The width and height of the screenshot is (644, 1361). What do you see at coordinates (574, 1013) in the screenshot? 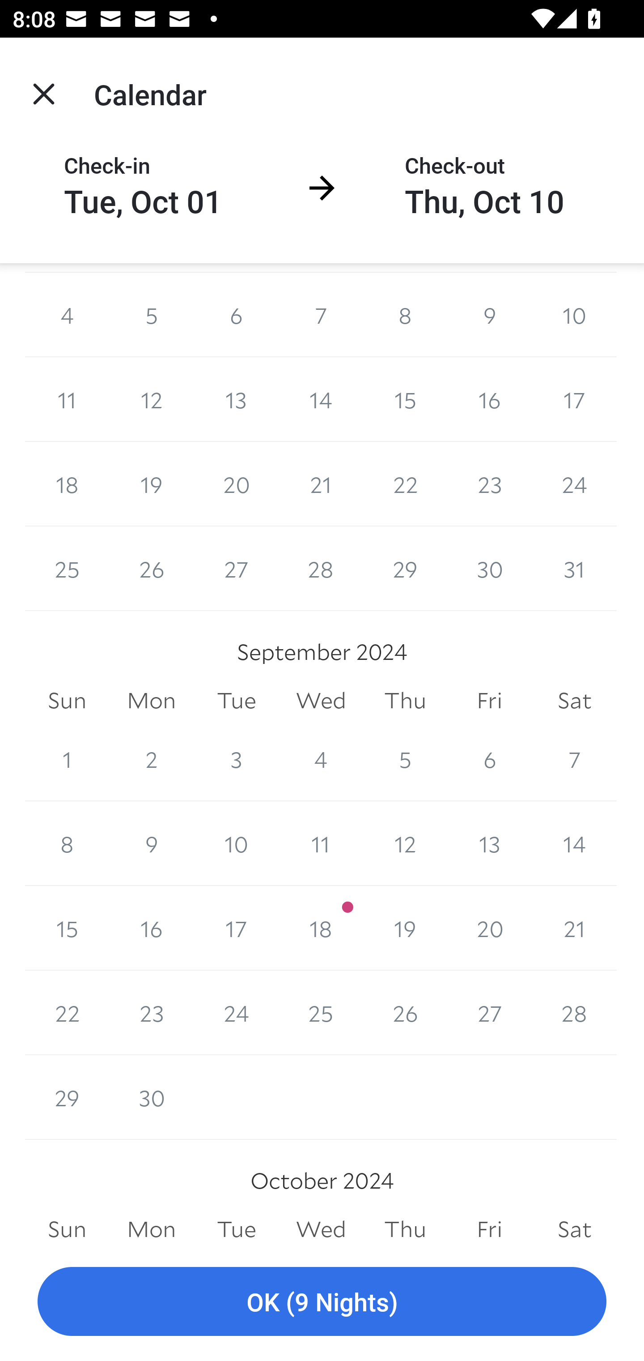
I see `28 28 September 2024` at bounding box center [574, 1013].